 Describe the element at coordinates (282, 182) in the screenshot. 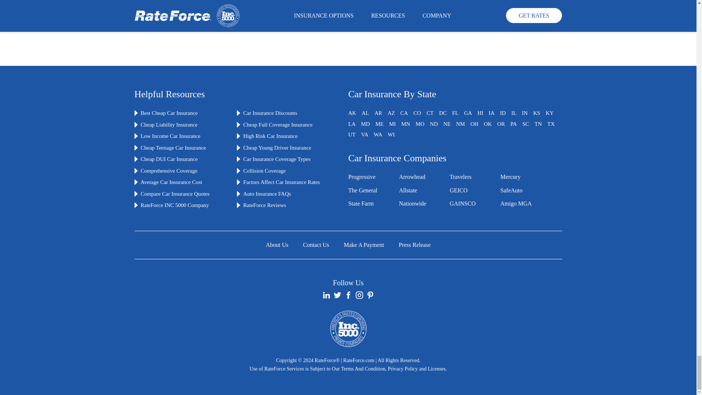

I see `Factors that Affect Car Insurance Premium` at that location.